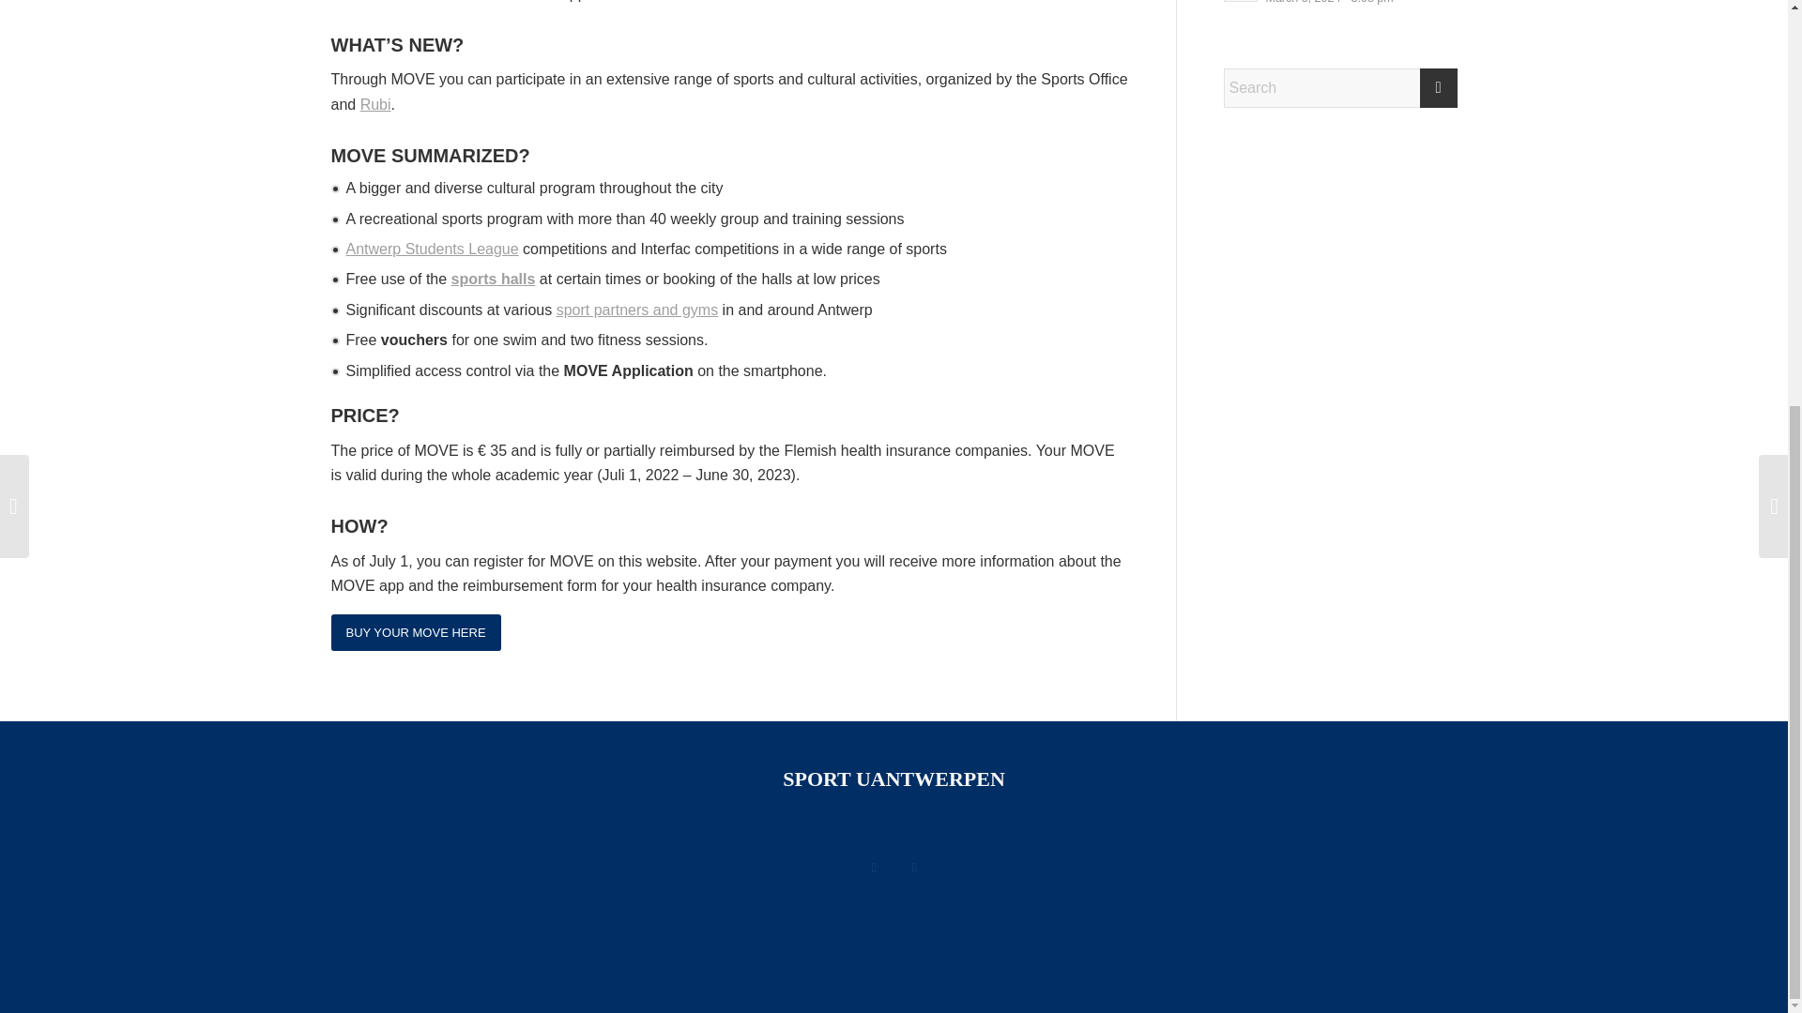  I want to click on BUY YOUR MOVE HERE, so click(415, 632).